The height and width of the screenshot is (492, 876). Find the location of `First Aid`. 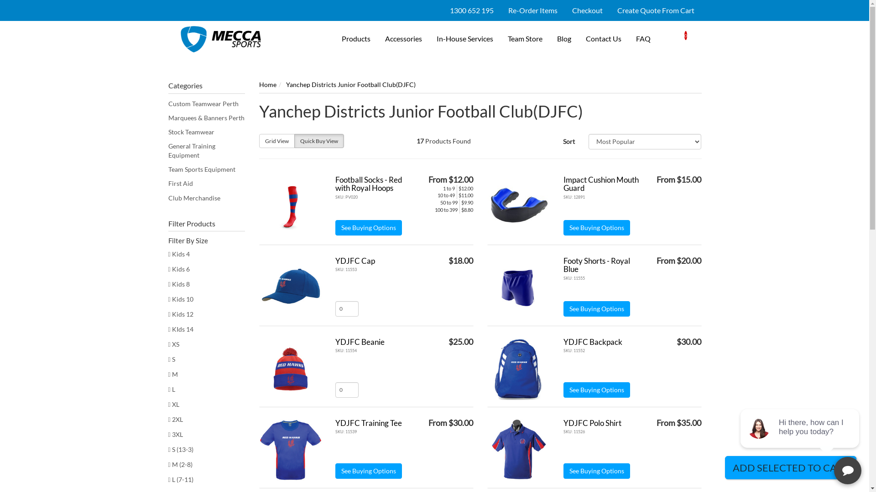

First Aid is located at coordinates (206, 184).